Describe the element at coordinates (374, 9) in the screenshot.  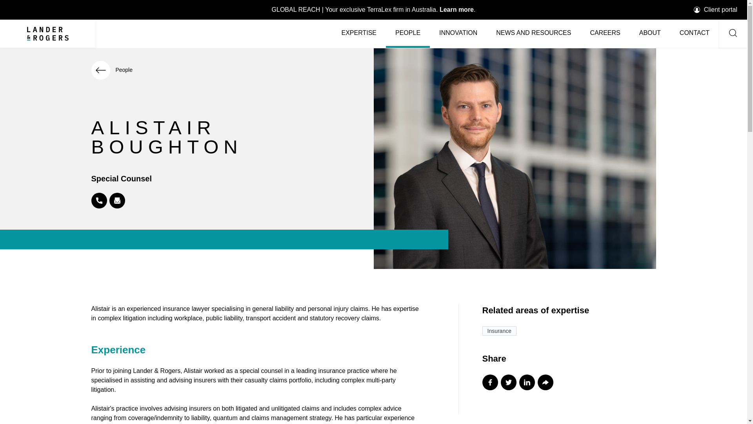
I see `TerraLex global network` at that location.